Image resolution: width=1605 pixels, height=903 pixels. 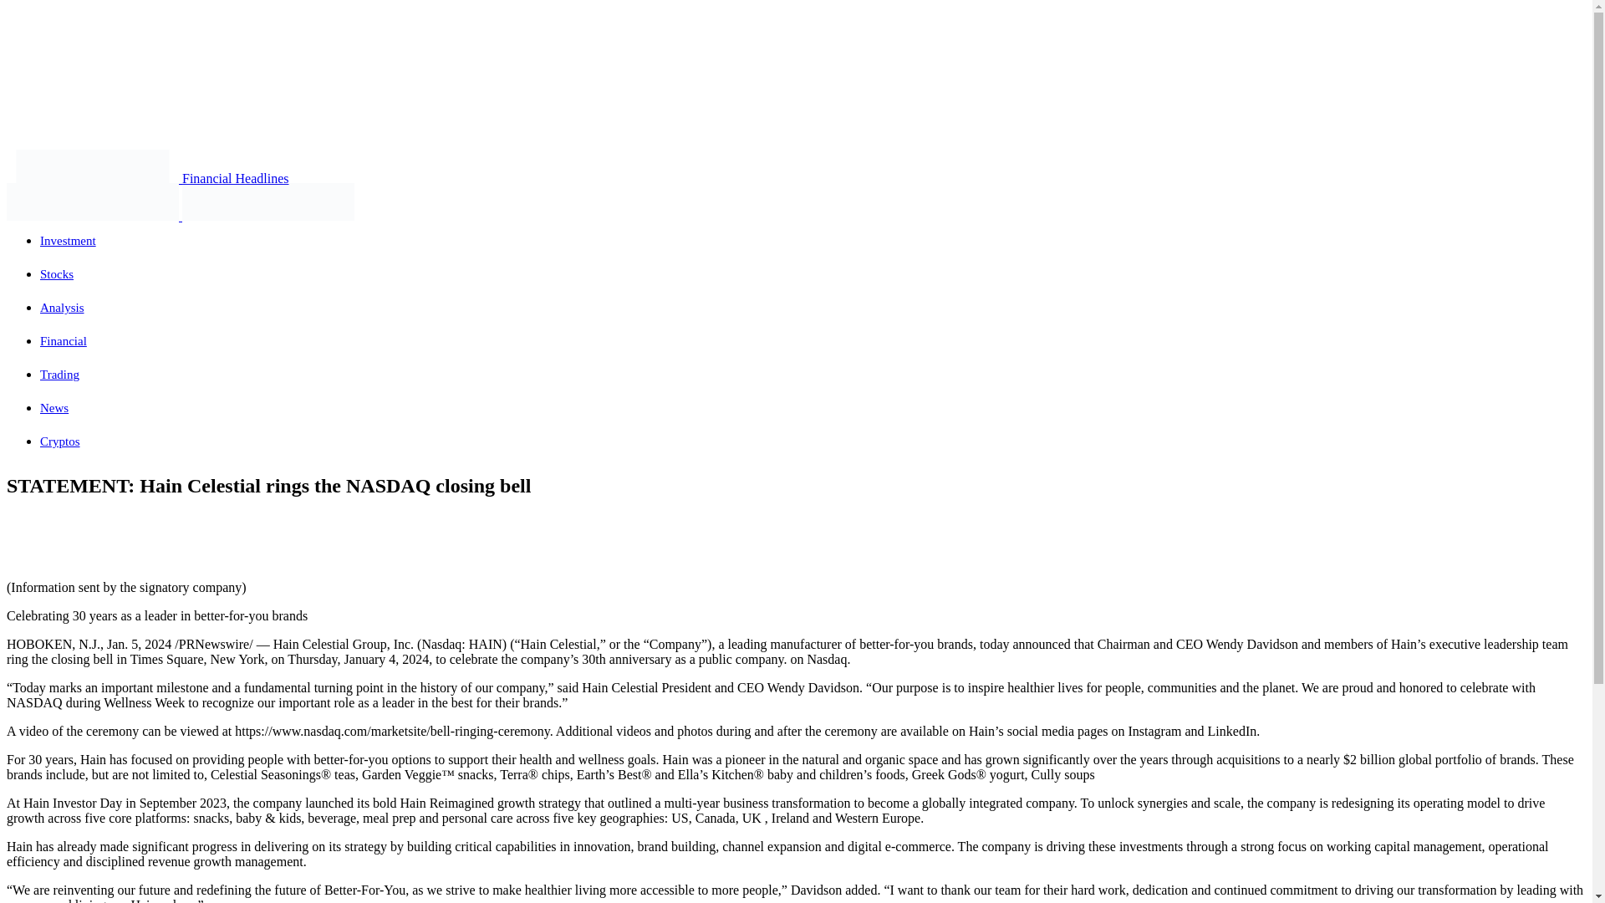 What do you see at coordinates (147, 179) in the screenshot?
I see `Financial Headlines` at bounding box center [147, 179].